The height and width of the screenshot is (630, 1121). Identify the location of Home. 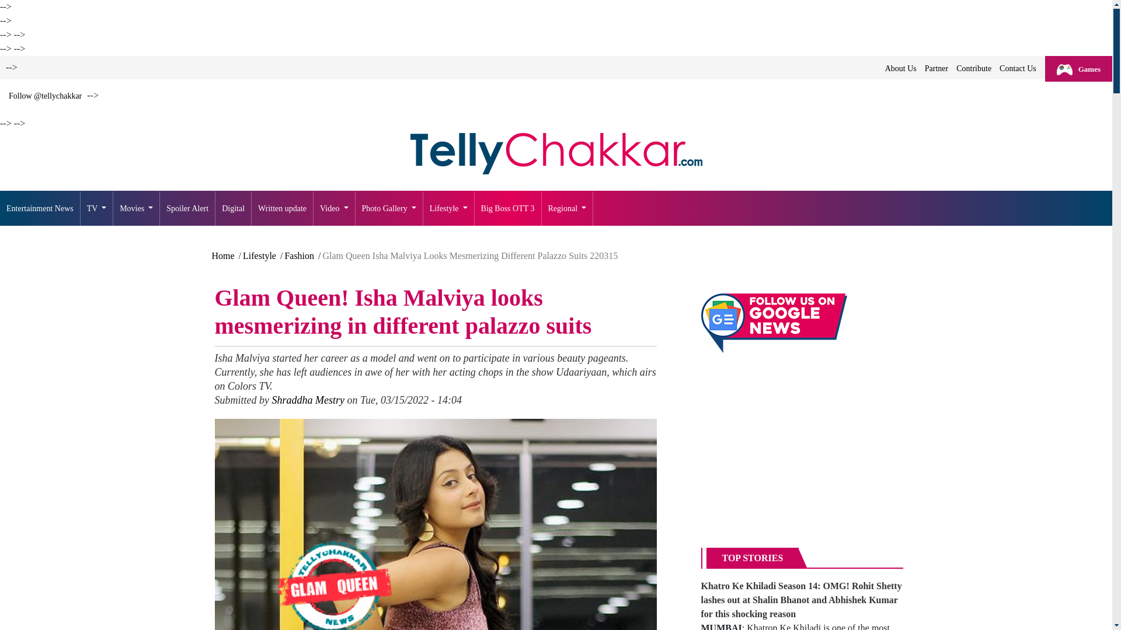
(556, 153).